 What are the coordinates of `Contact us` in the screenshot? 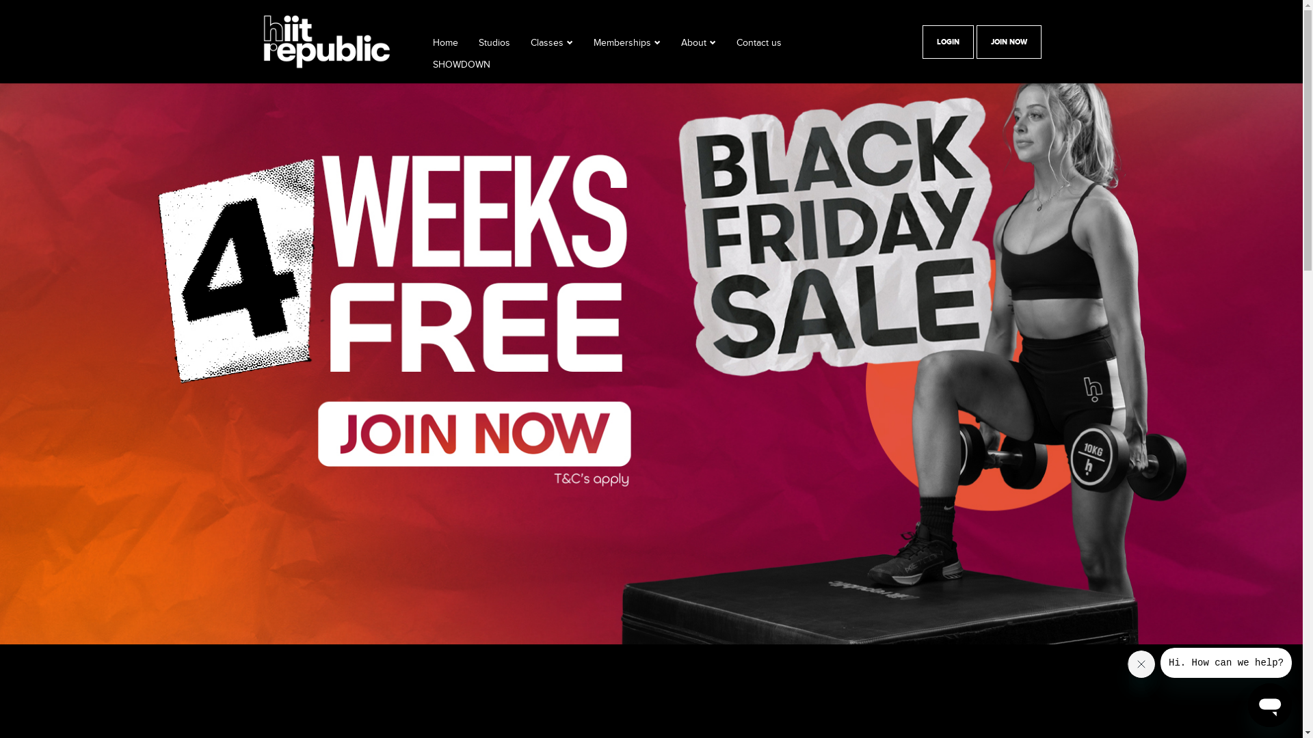 It's located at (758, 47).